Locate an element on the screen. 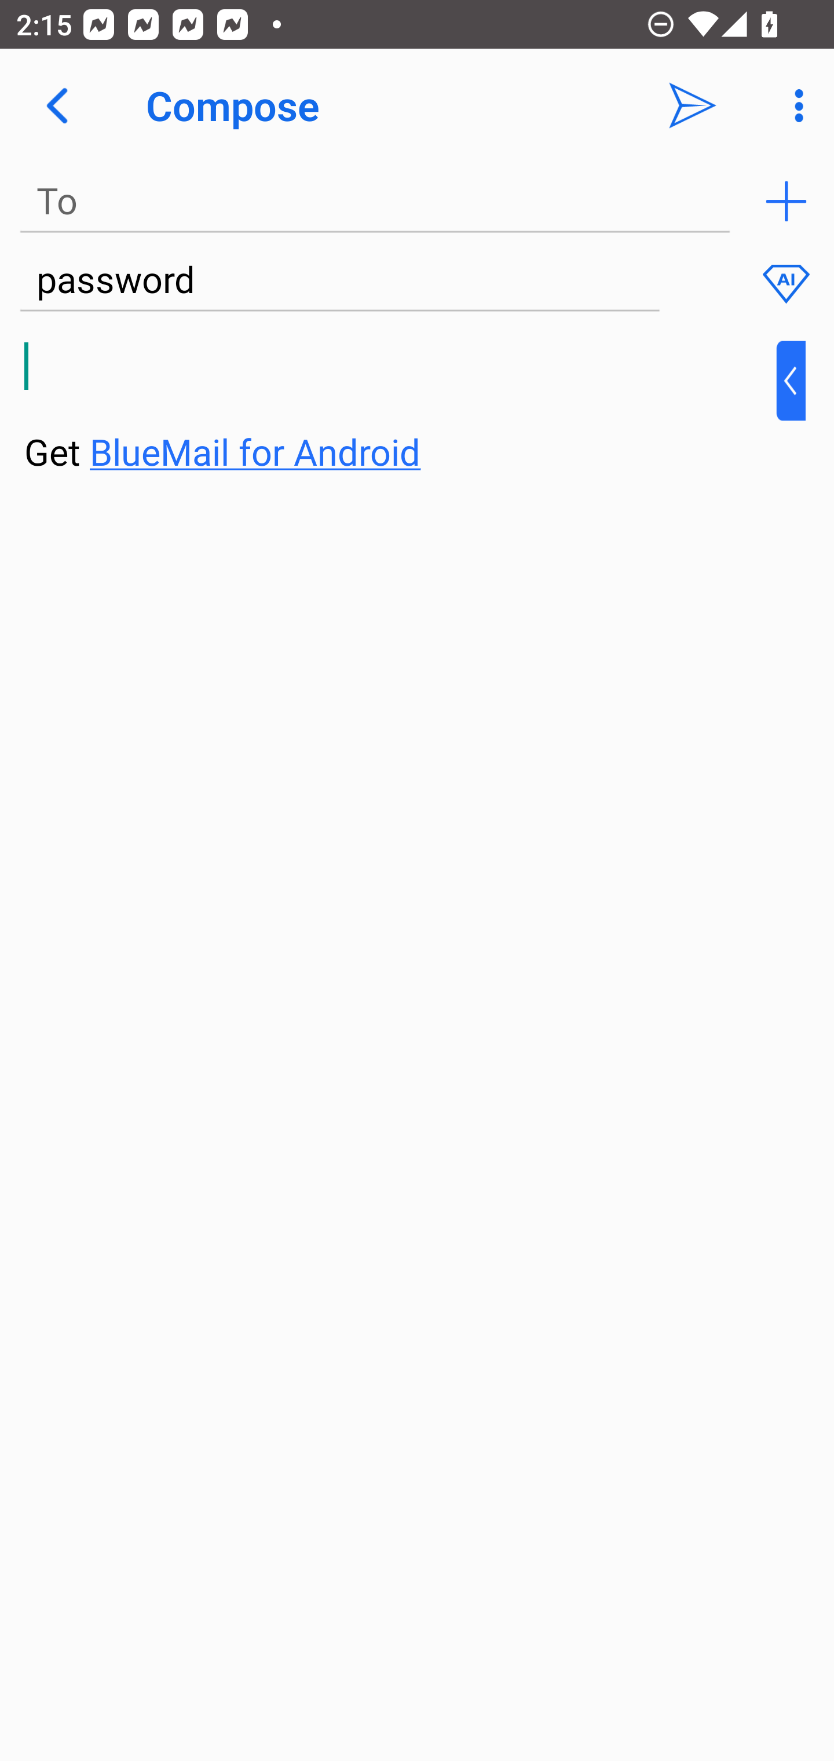  More Options is located at coordinates (793, 105).